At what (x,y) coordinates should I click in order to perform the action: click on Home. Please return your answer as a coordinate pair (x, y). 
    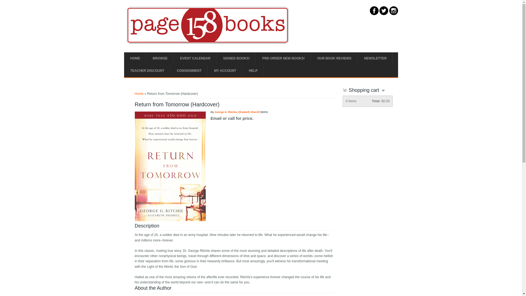
    Looking at the image, I should click on (208, 43).